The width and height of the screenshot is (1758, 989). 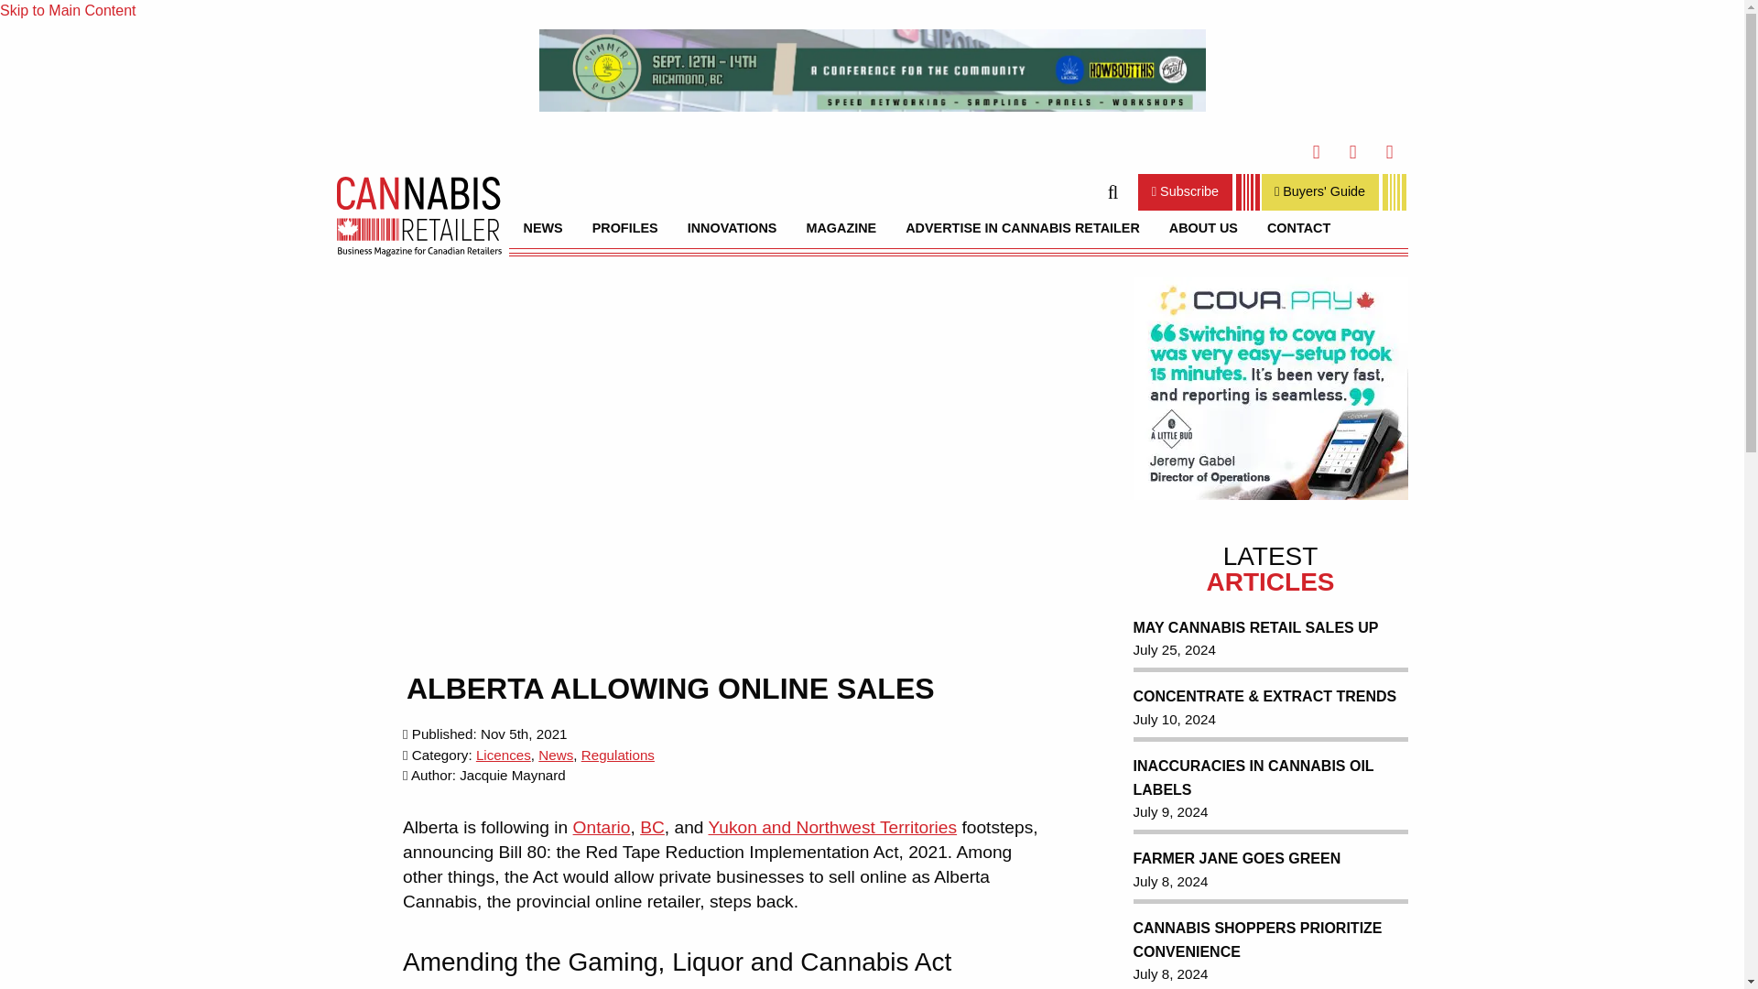 I want to click on Licences, so click(x=504, y=755).